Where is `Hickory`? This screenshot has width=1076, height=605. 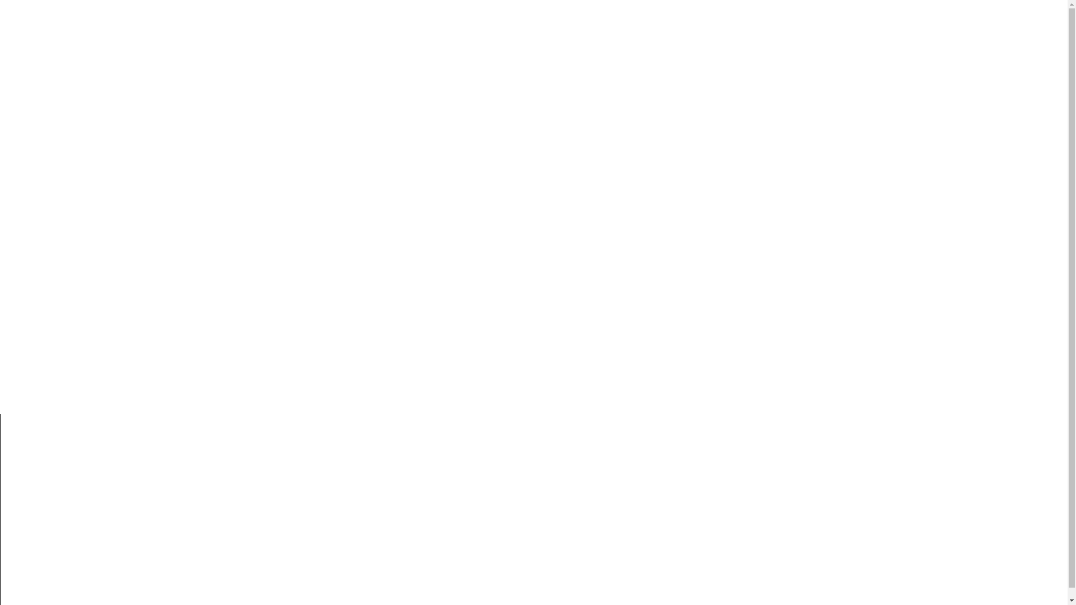
Hickory is located at coordinates (104, 18).